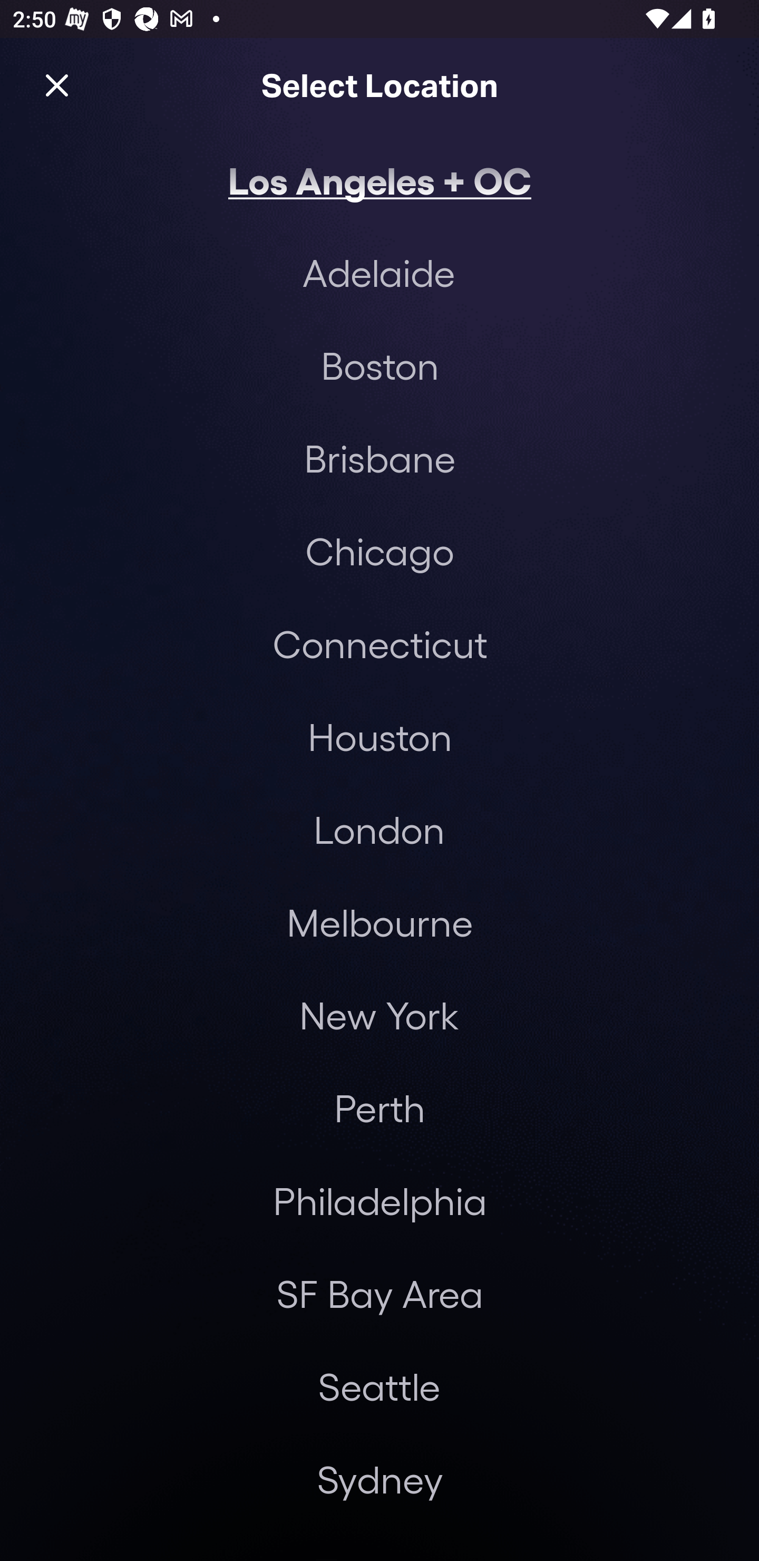 The width and height of the screenshot is (759, 1561). What do you see at coordinates (379, 458) in the screenshot?
I see `Brisbane` at bounding box center [379, 458].